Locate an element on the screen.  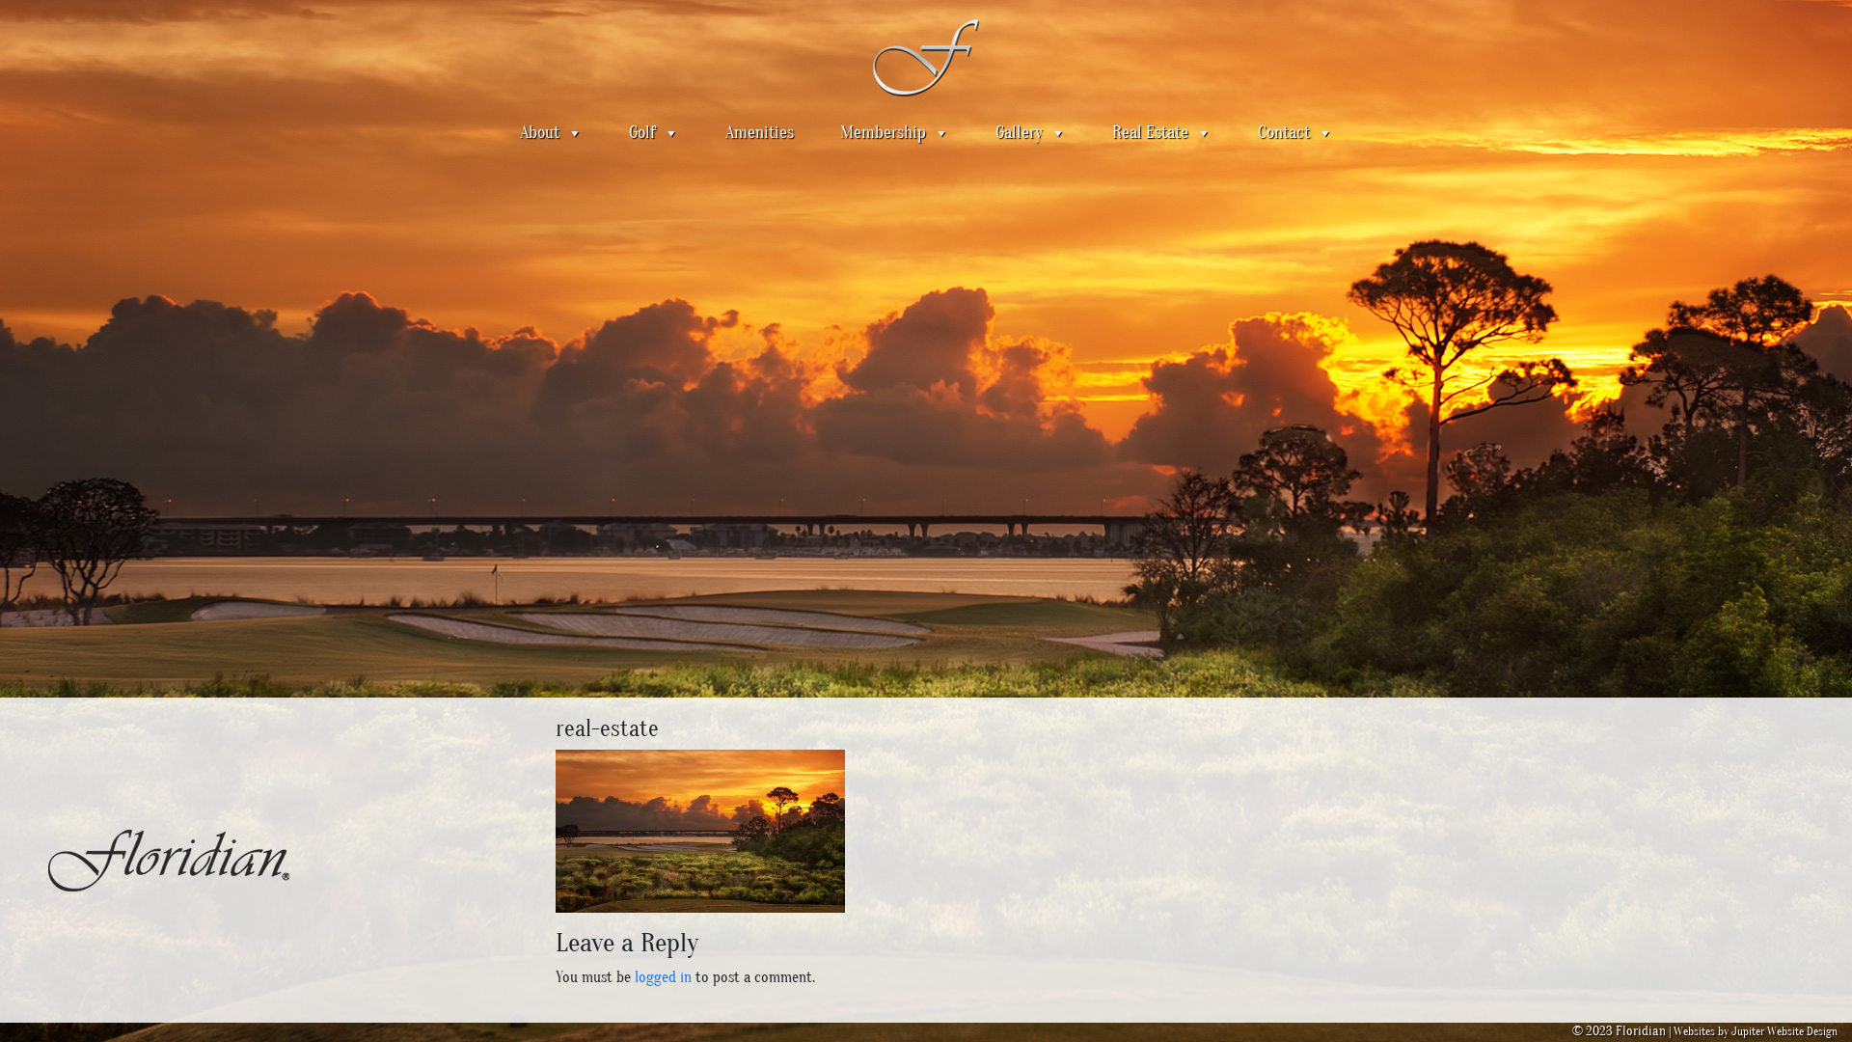
Contact is located at coordinates (1295, 133).